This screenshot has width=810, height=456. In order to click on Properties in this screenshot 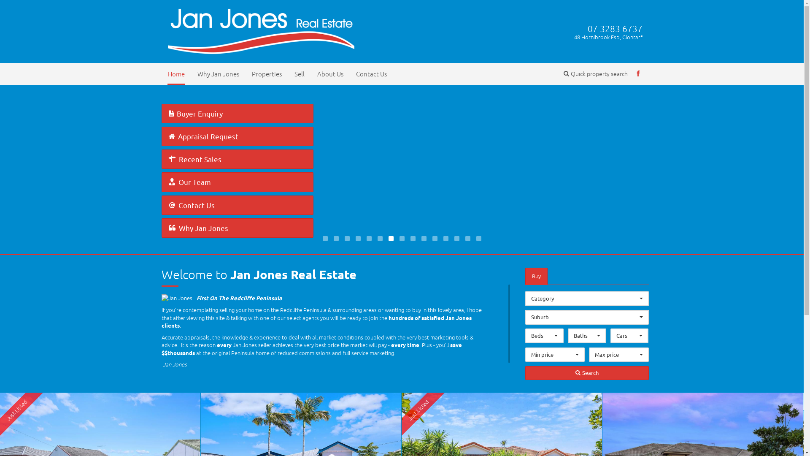, I will do `click(267, 73)`.